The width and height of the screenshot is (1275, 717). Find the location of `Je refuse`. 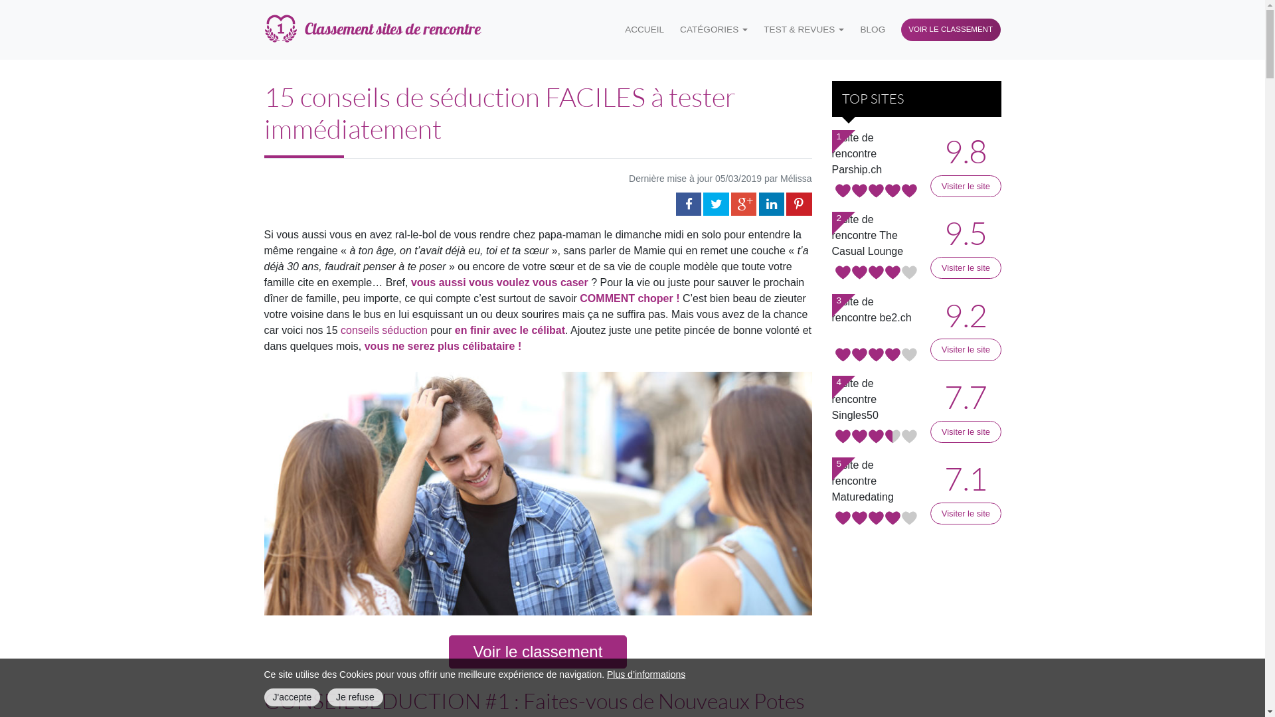

Je refuse is located at coordinates (355, 697).